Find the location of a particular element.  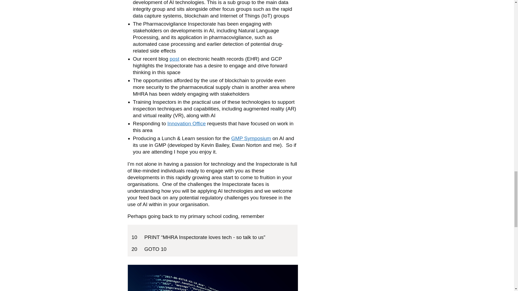

GMP Symposium is located at coordinates (251, 138).